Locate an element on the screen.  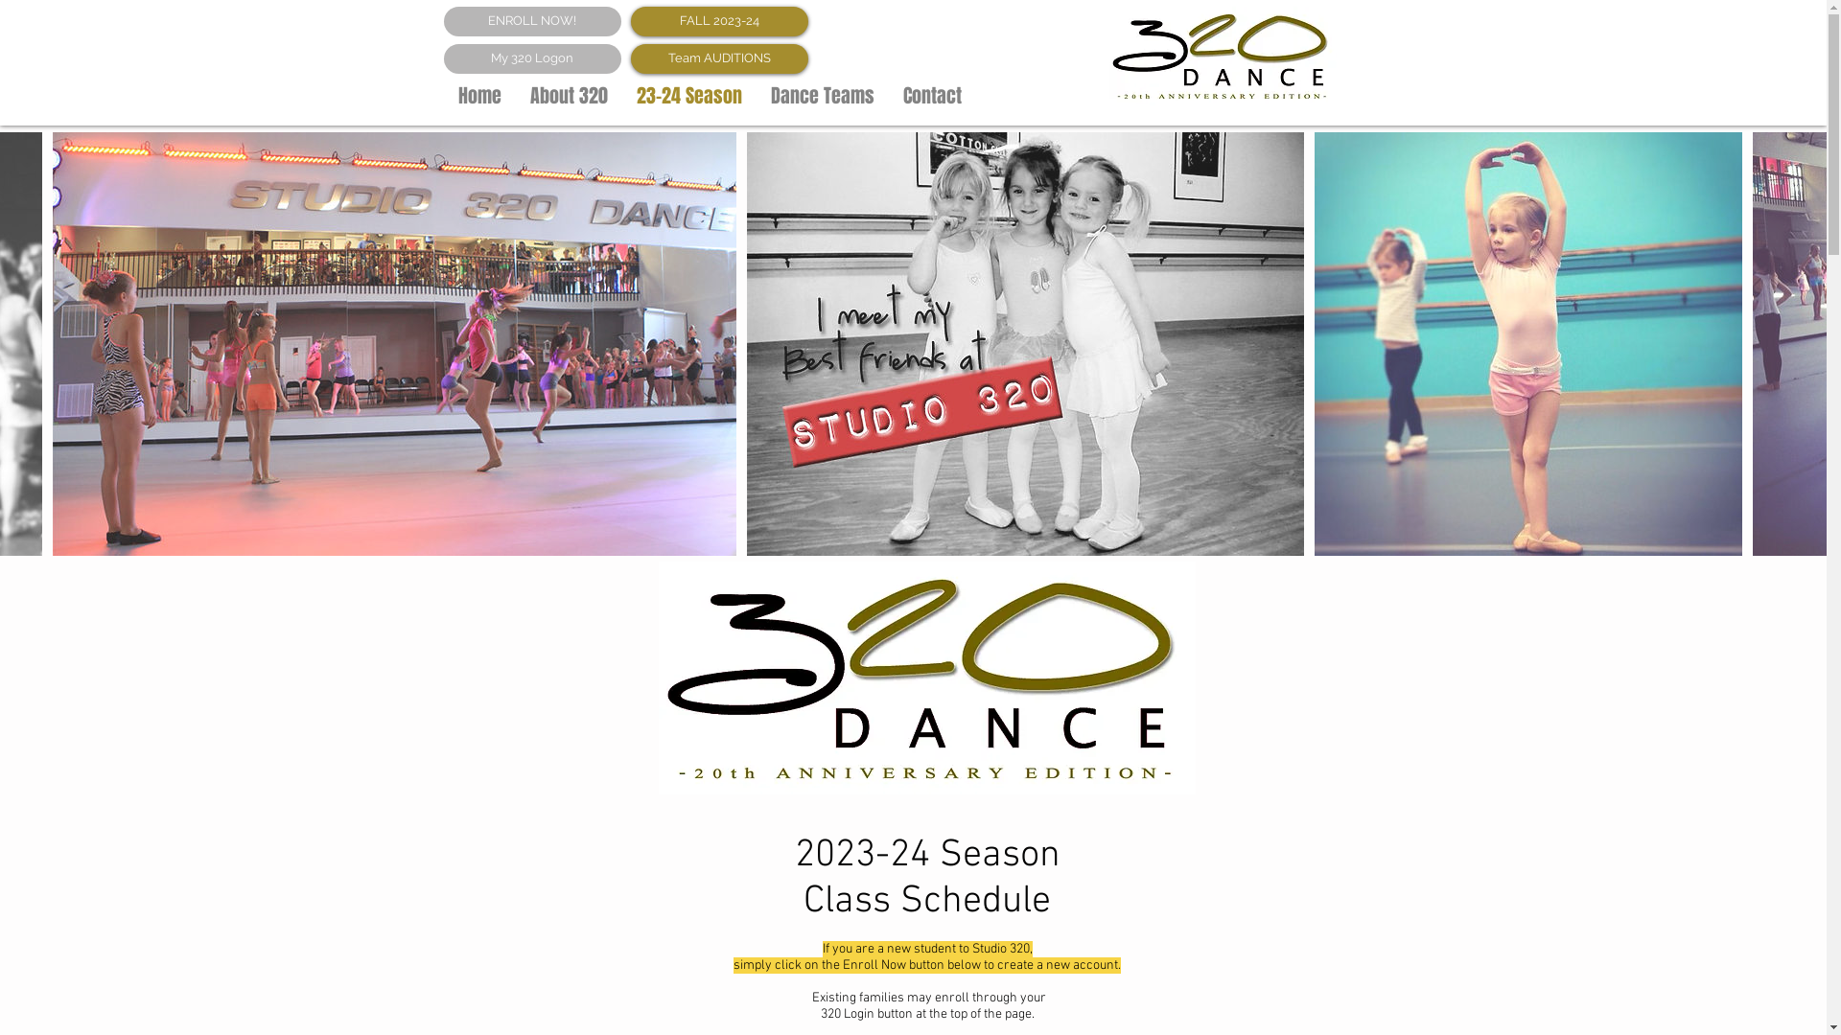
23-24 Season is located at coordinates (688, 94).